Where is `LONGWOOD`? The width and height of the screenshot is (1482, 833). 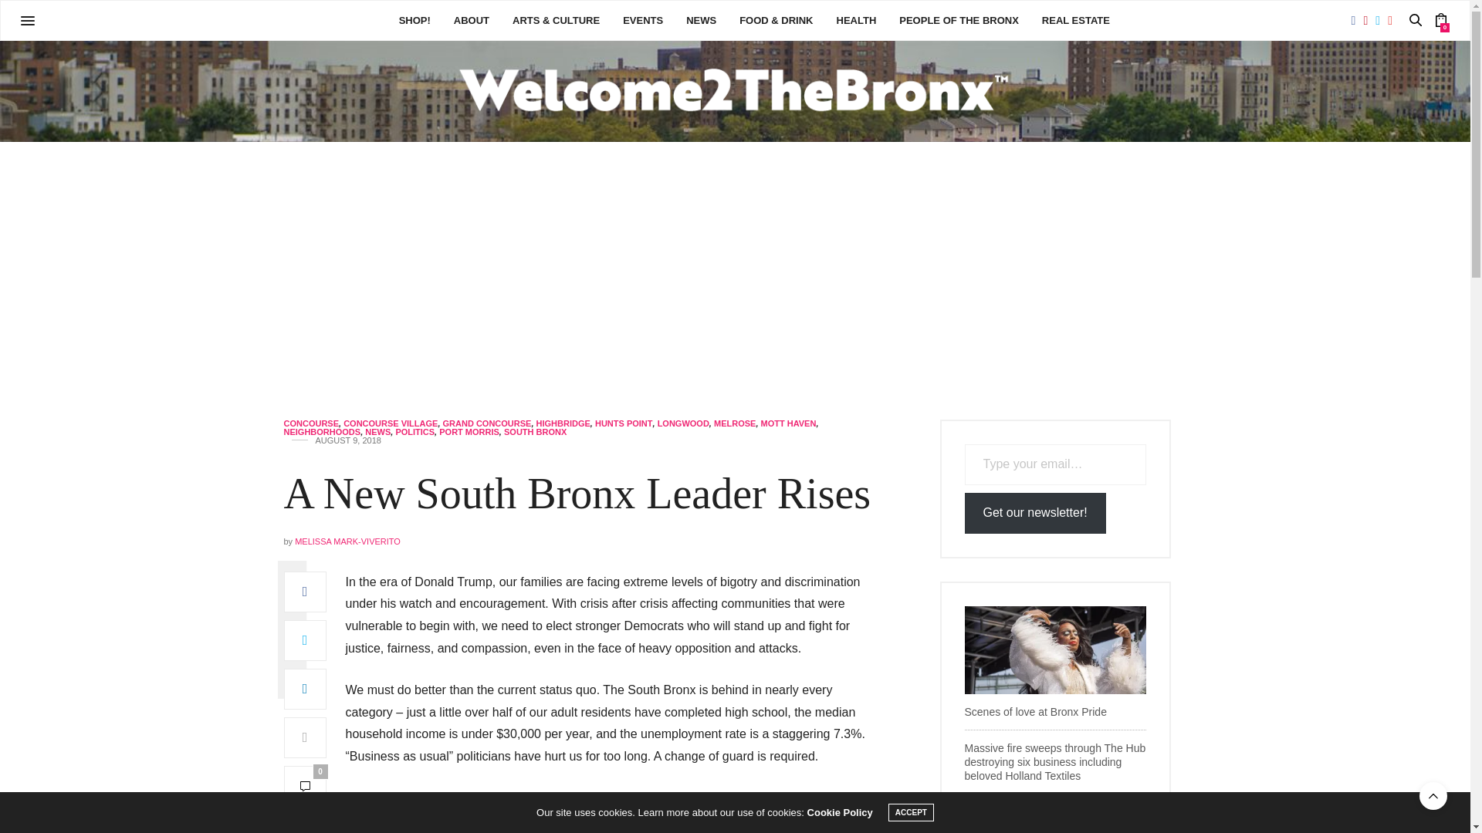 LONGWOOD is located at coordinates (684, 424).